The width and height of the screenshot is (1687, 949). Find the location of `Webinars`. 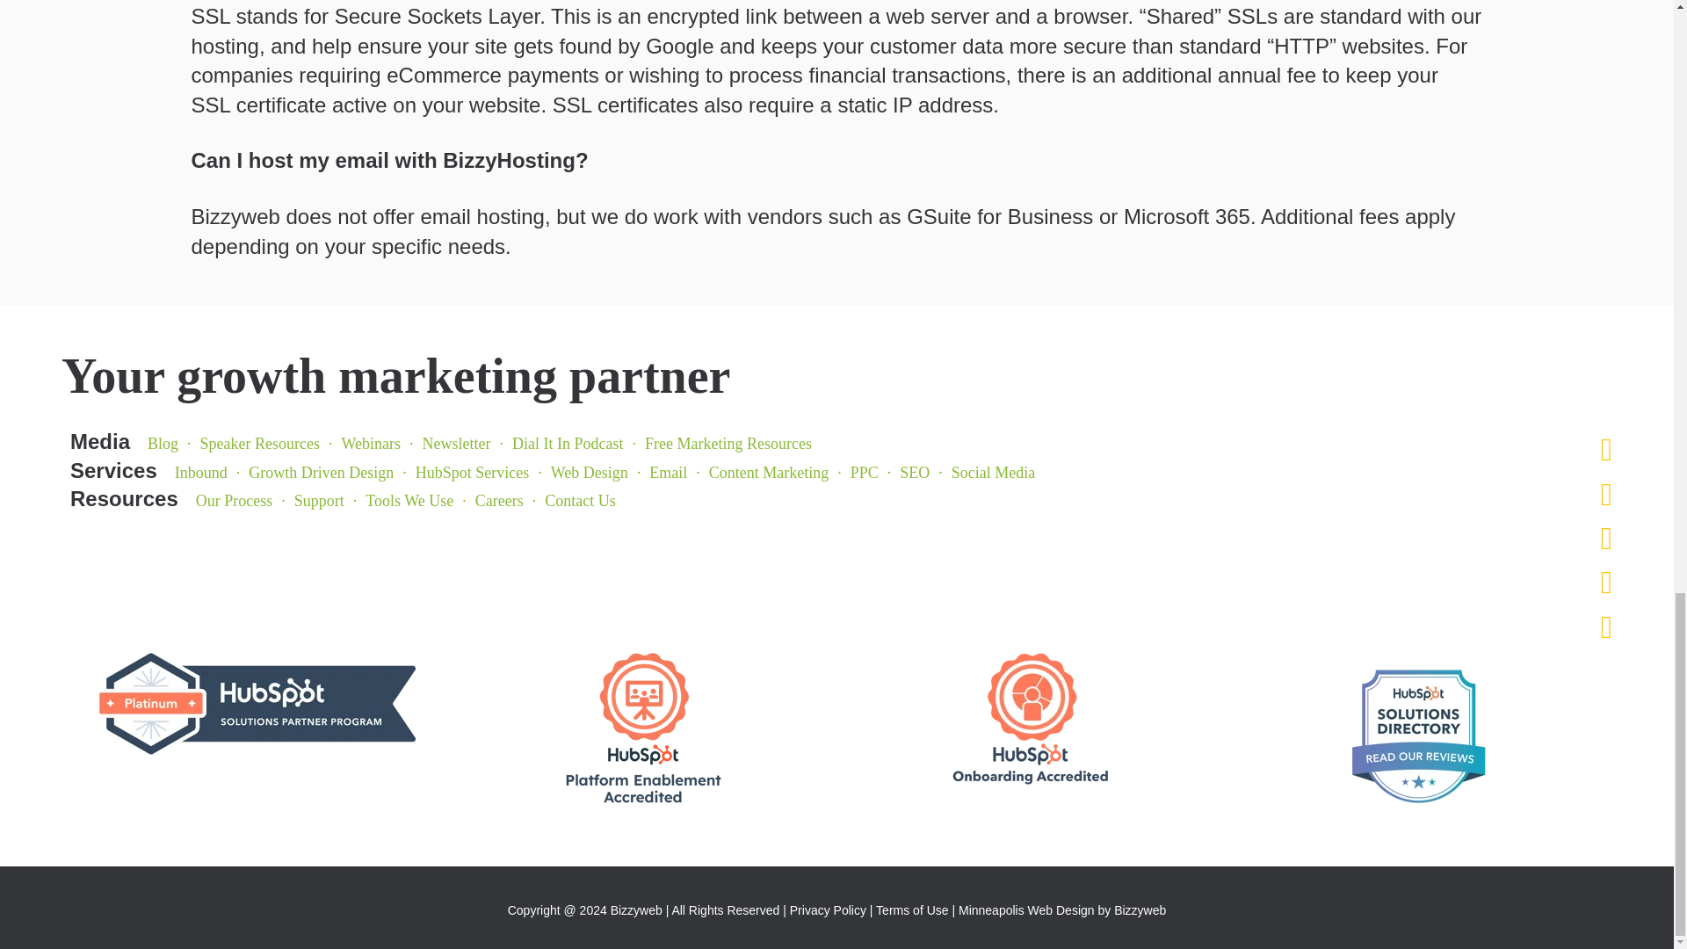

Webinars is located at coordinates (369, 443).